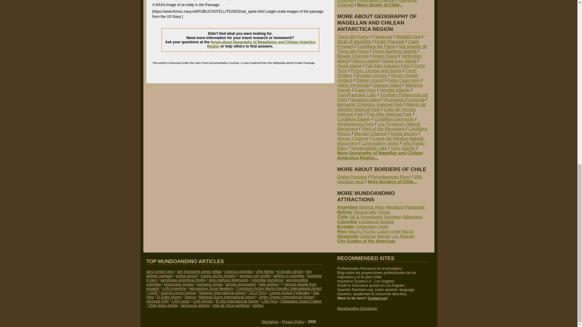 This screenshot has width=582, height=327. I want to click on Airlines of Chile, so click(229, 274).